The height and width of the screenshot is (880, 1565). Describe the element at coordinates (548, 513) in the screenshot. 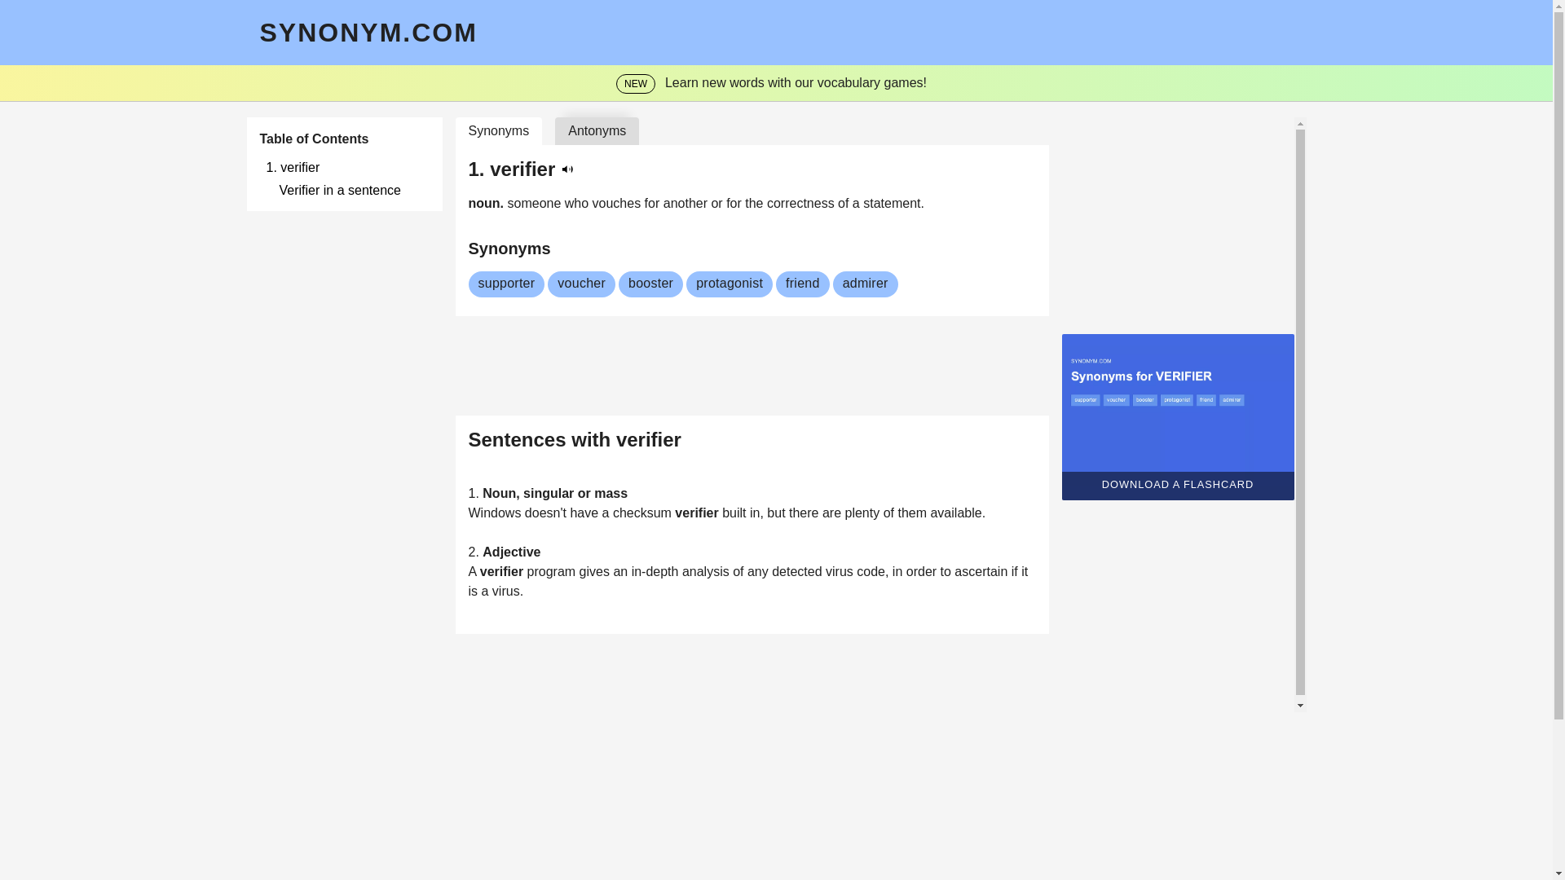

I see `doesn't` at that location.